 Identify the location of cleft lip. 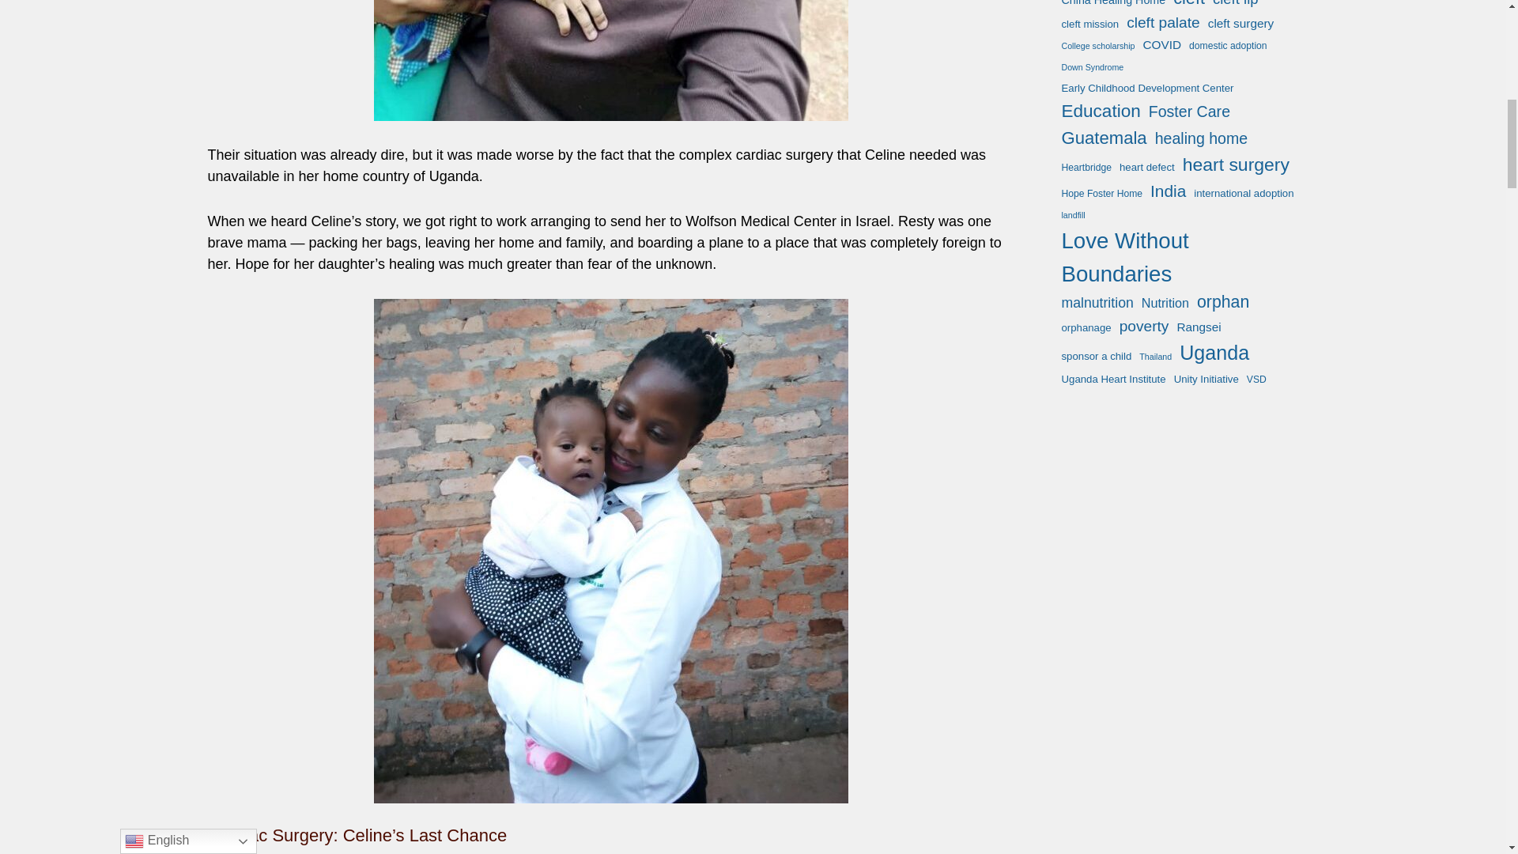
(1235, 5).